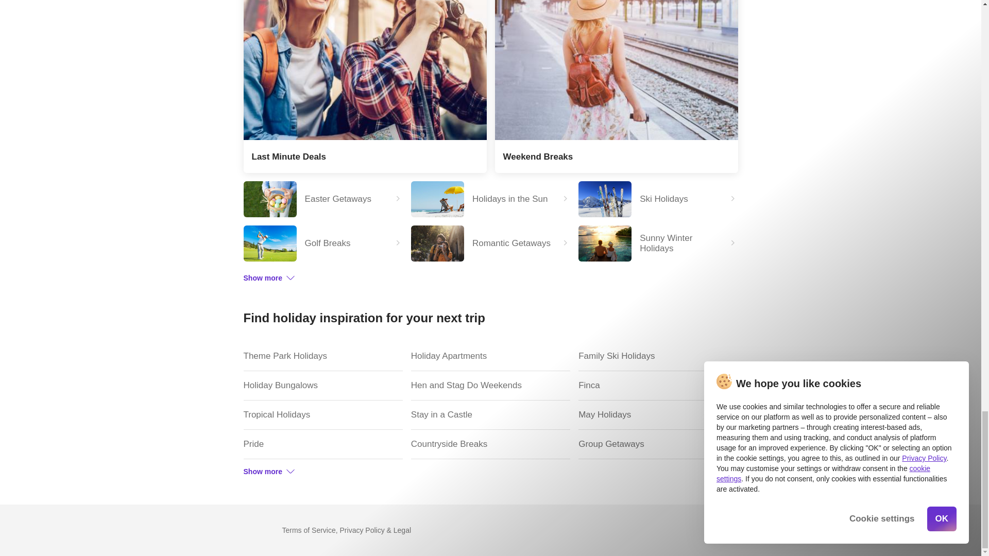  What do you see at coordinates (490, 243) in the screenshot?
I see `Romantic Getaways` at bounding box center [490, 243].